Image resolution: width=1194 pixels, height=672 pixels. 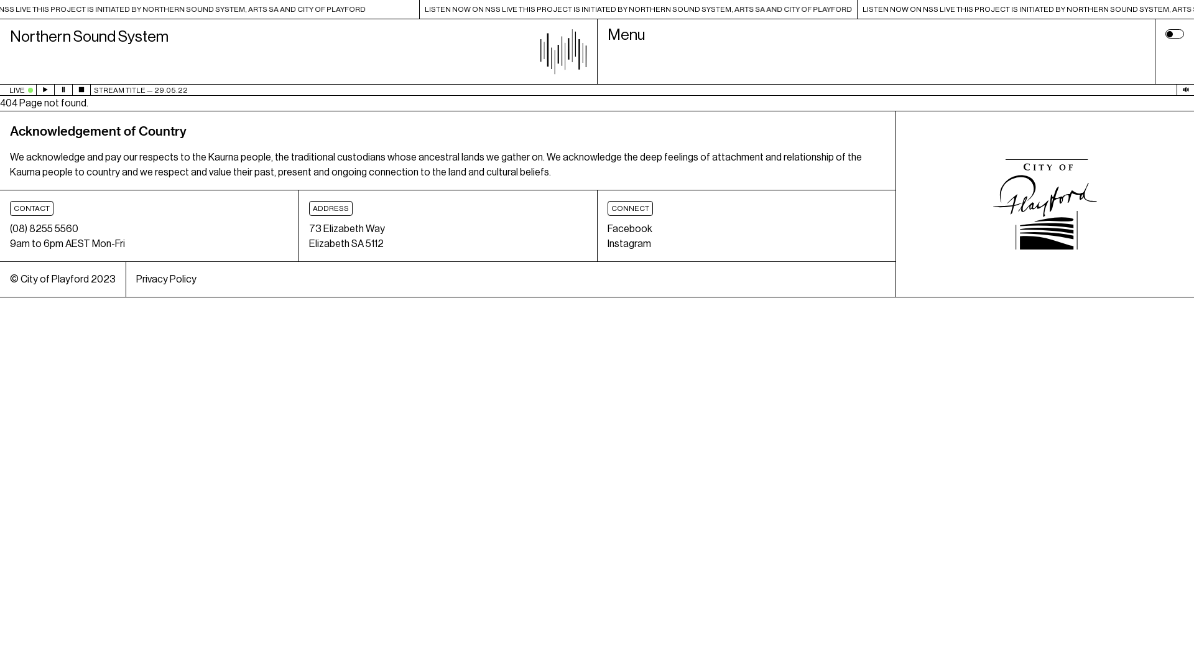 What do you see at coordinates (629, 244) in the screenshot?
I see `Instagram` at bounding box center [629, 244].